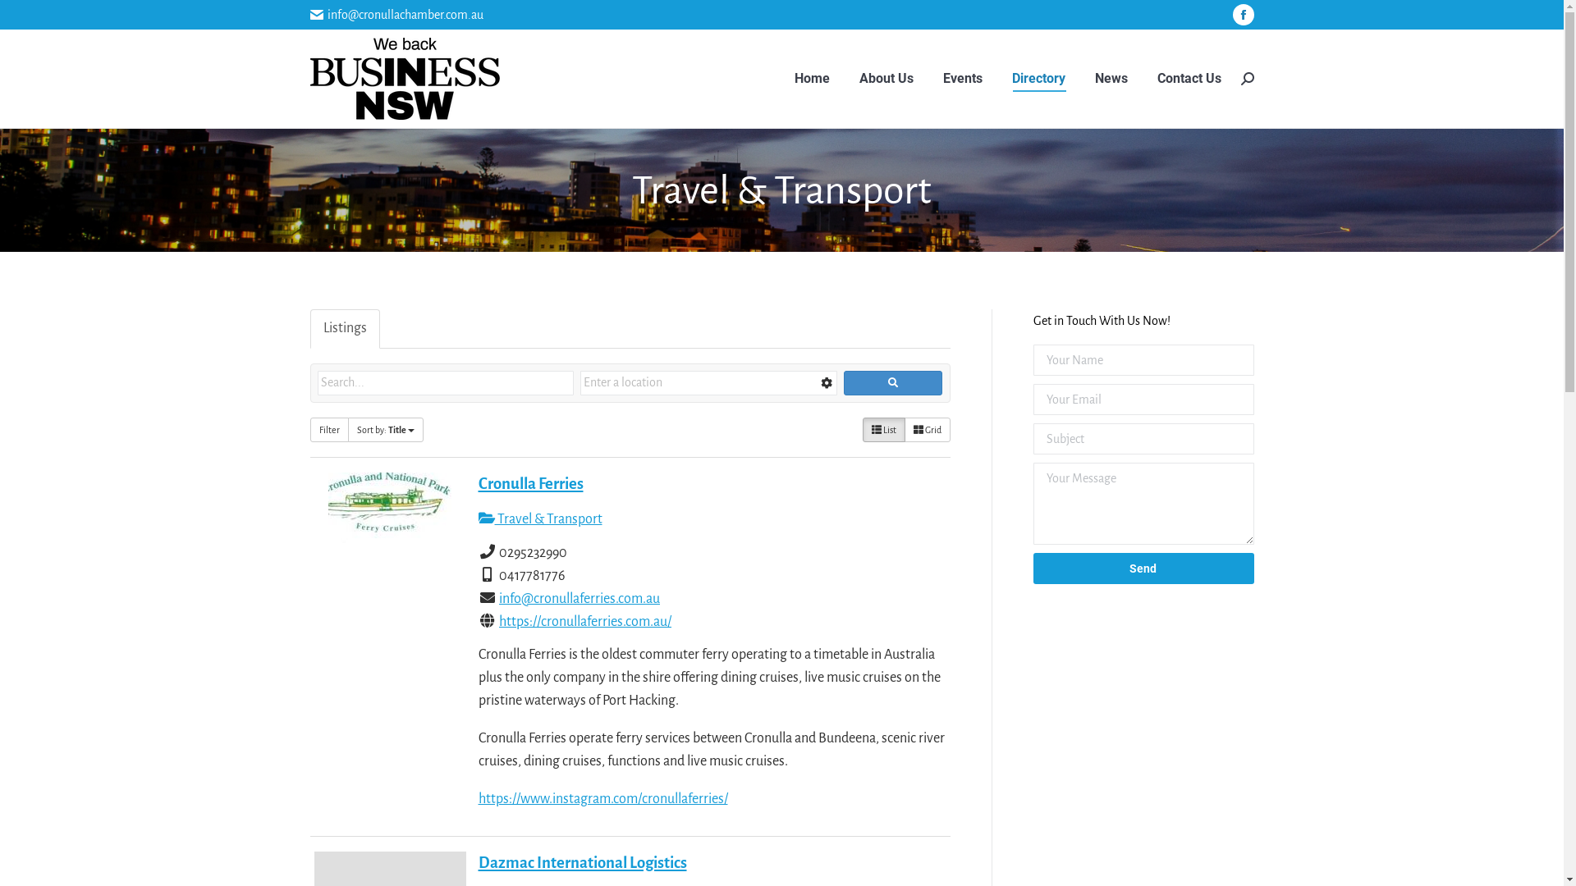 The image size is (1576, 886). What do you see at coordinates (602, 799) in the screenshot?
I see `https://www.instagram.com/cronullaferries/` at bounding box center [602, 799].